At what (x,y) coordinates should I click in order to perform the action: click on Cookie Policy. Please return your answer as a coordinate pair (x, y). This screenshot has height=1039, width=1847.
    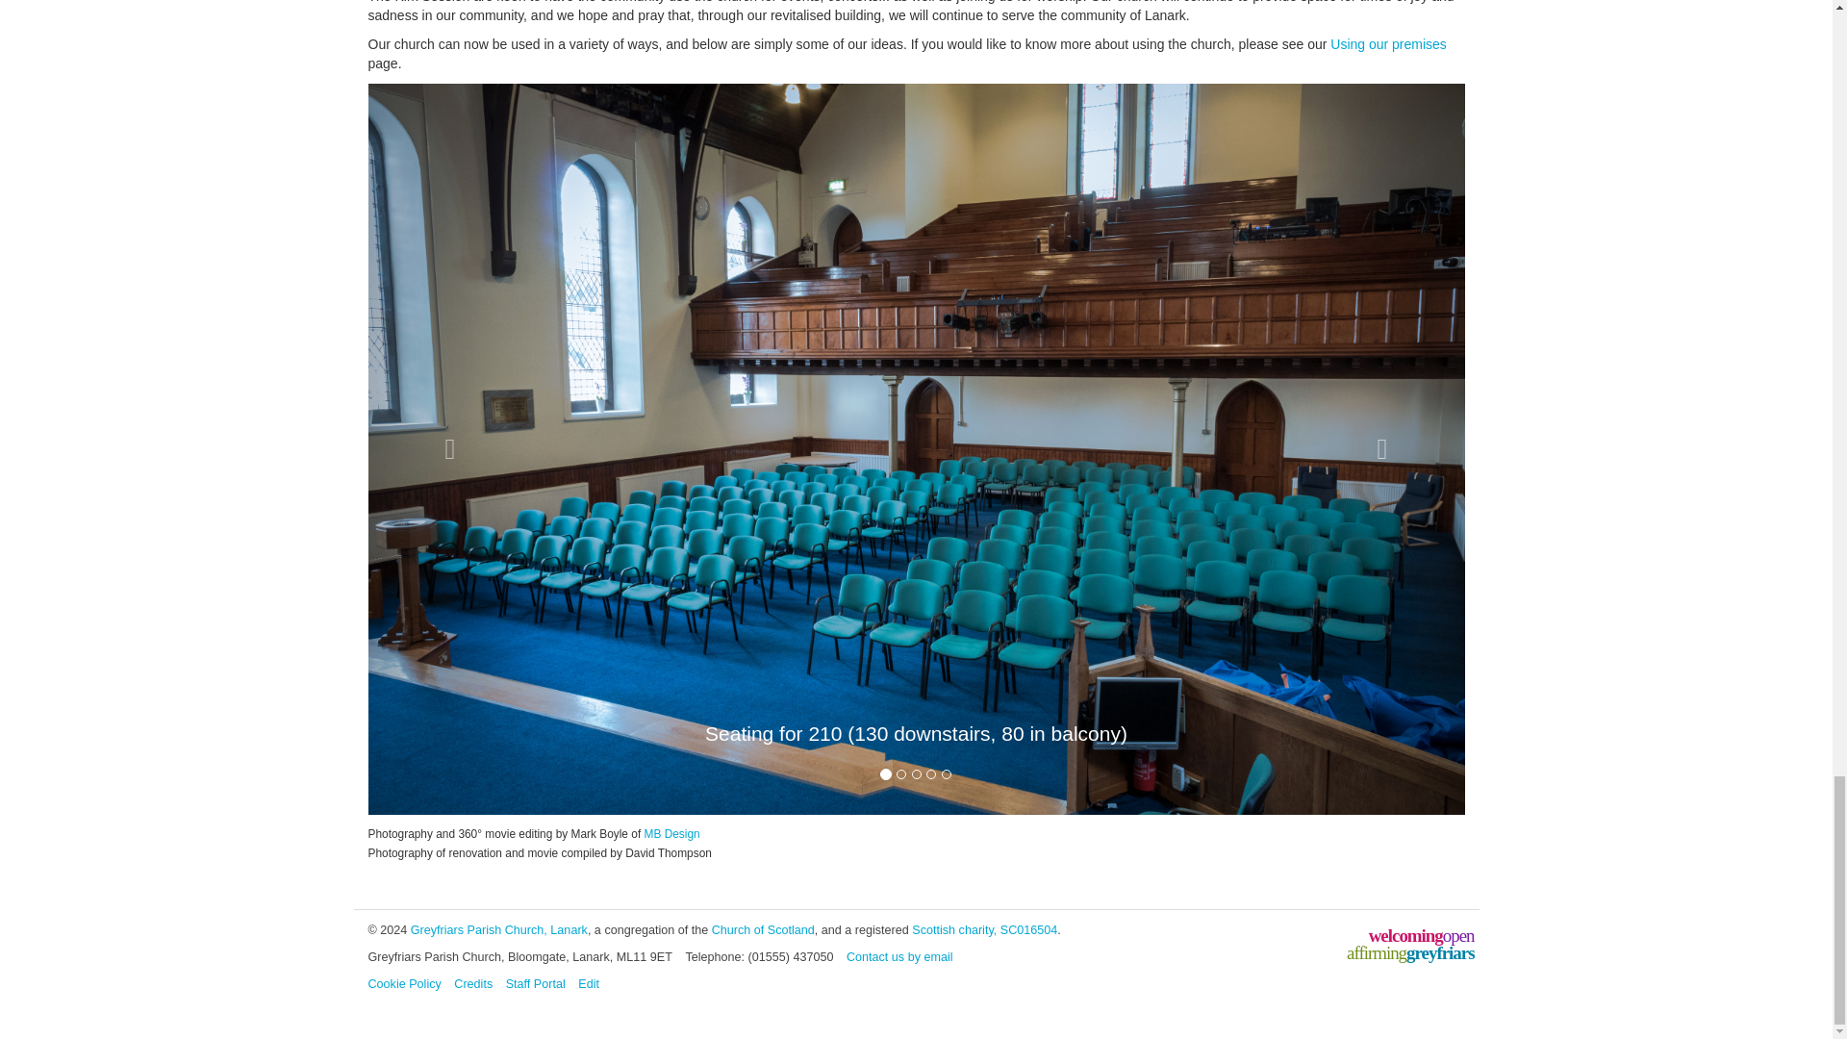
    Looking at the image, I should click on (404, 984).